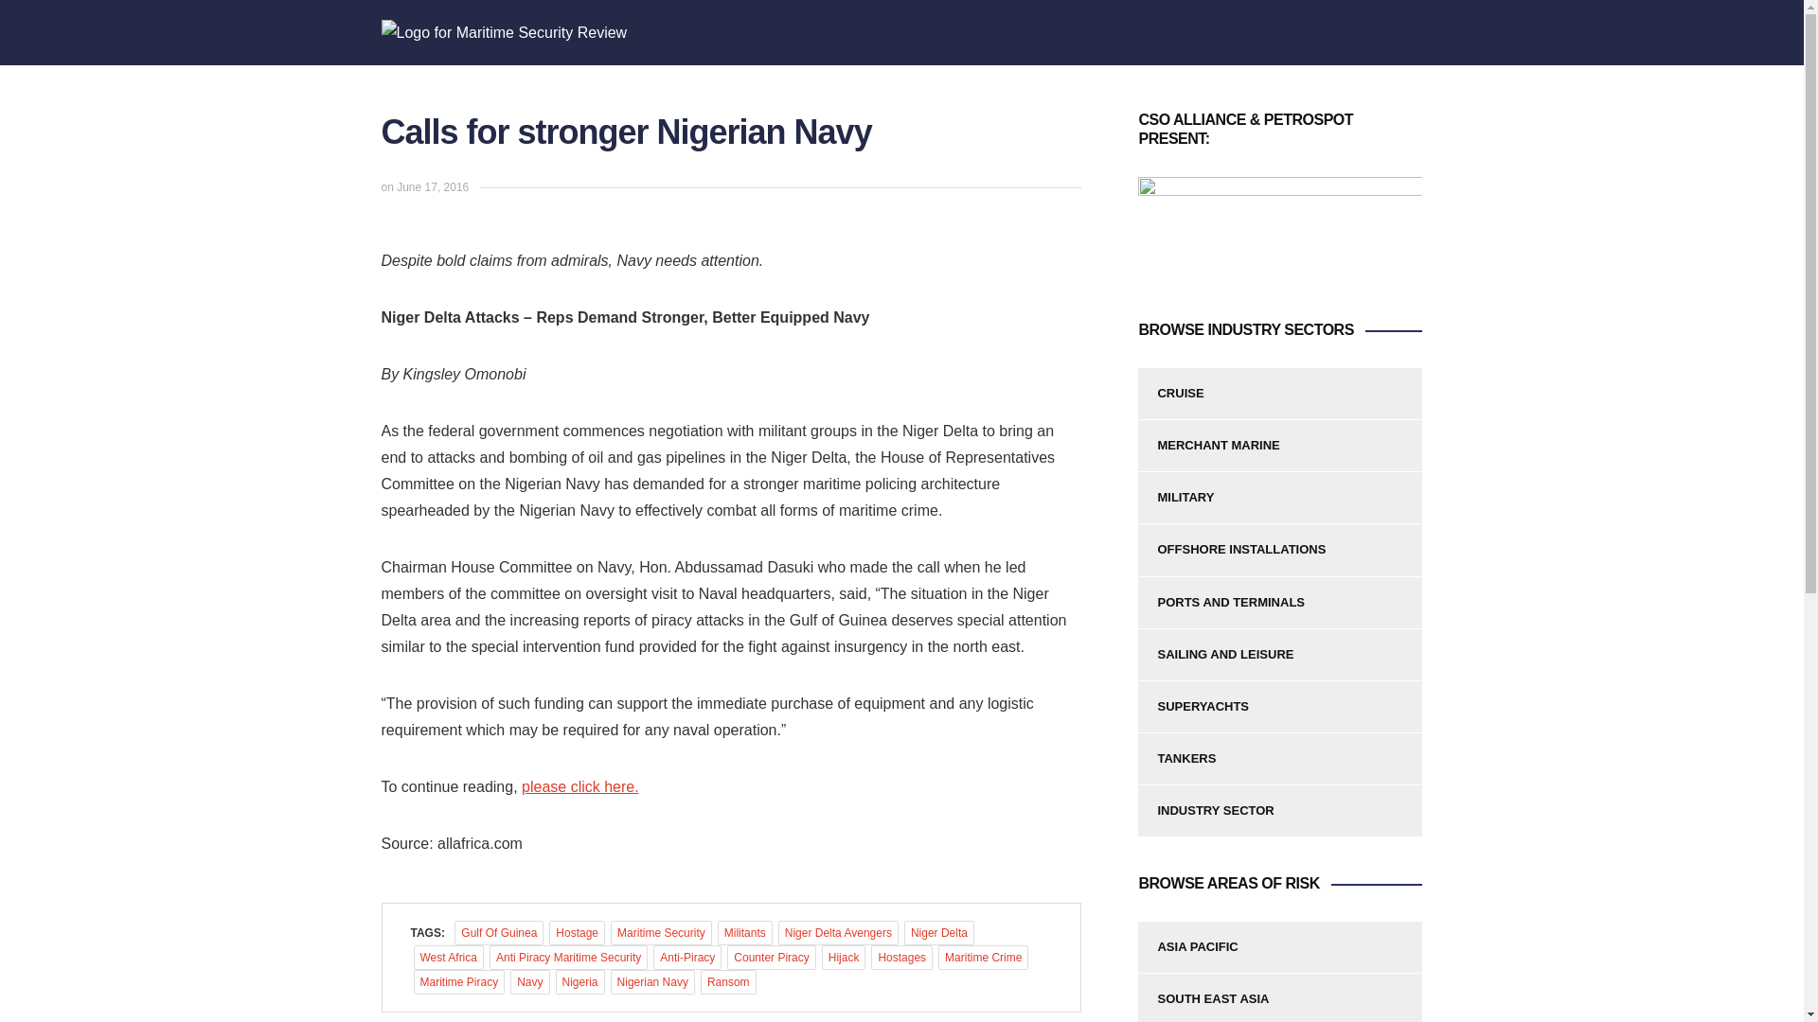 The height and width of the screenshot is (1022, 1818). I want to click on Counter Piracy, so click(771, 958).